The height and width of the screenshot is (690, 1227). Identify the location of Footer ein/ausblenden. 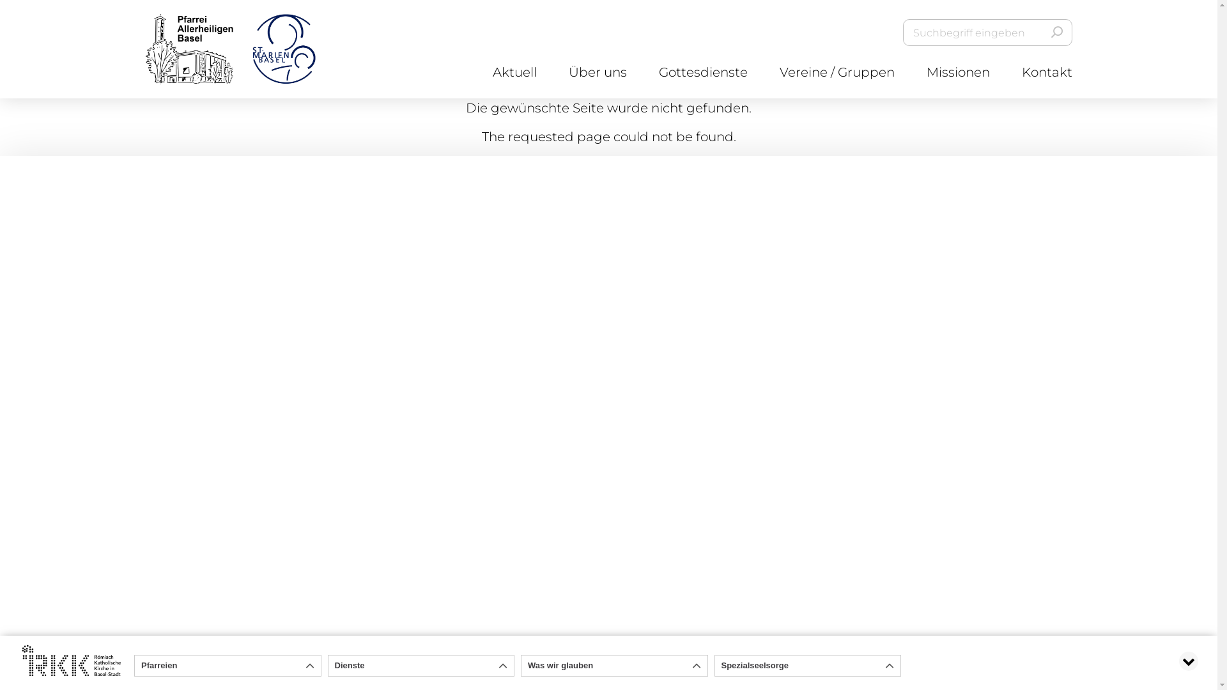
(1189, 661).